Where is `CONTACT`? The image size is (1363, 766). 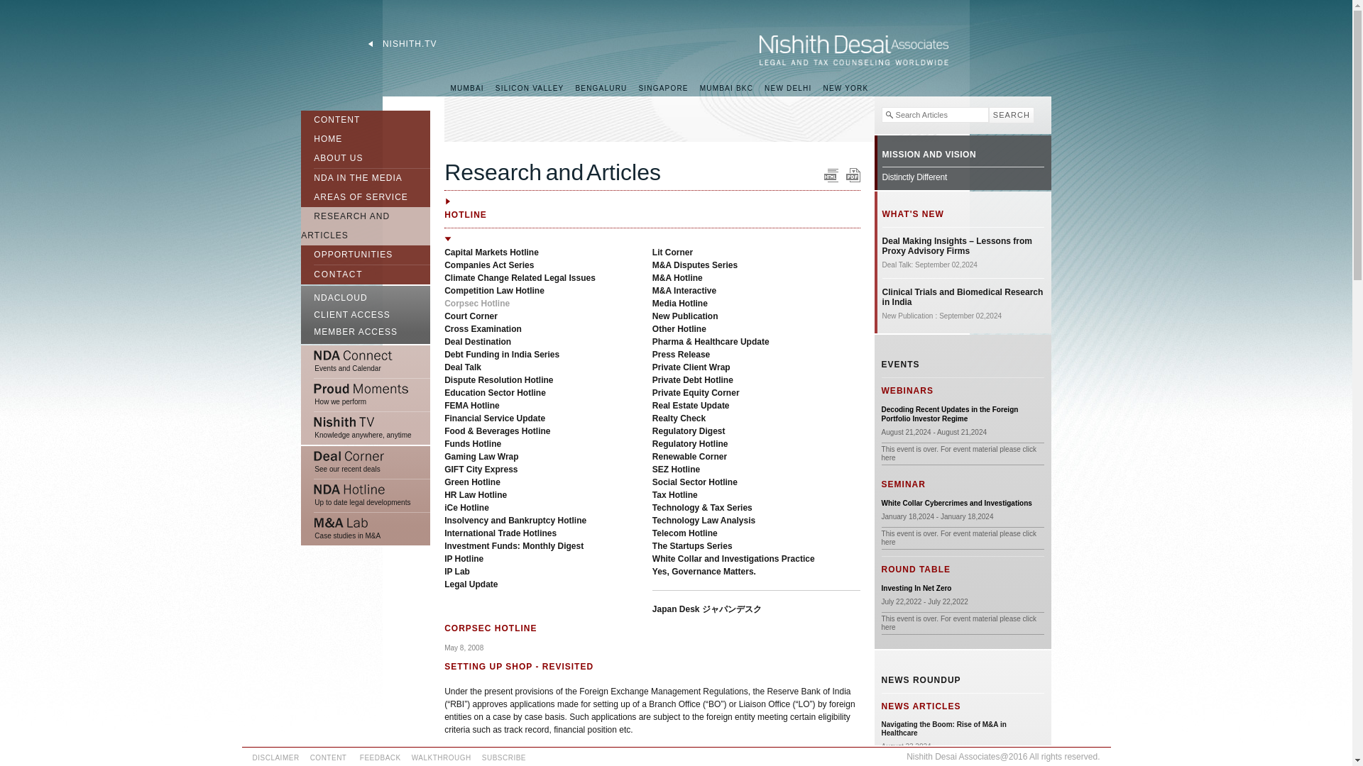 CONTACT is located at coordinates (332, 274).